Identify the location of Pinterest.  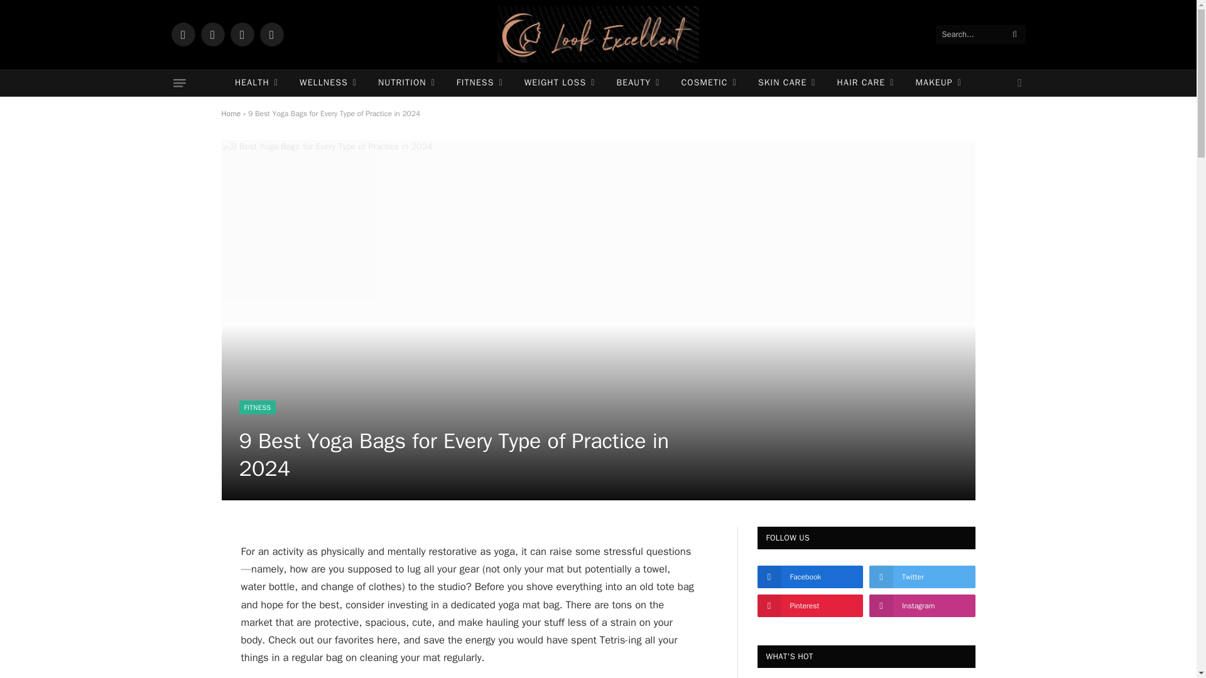
(271, 34).